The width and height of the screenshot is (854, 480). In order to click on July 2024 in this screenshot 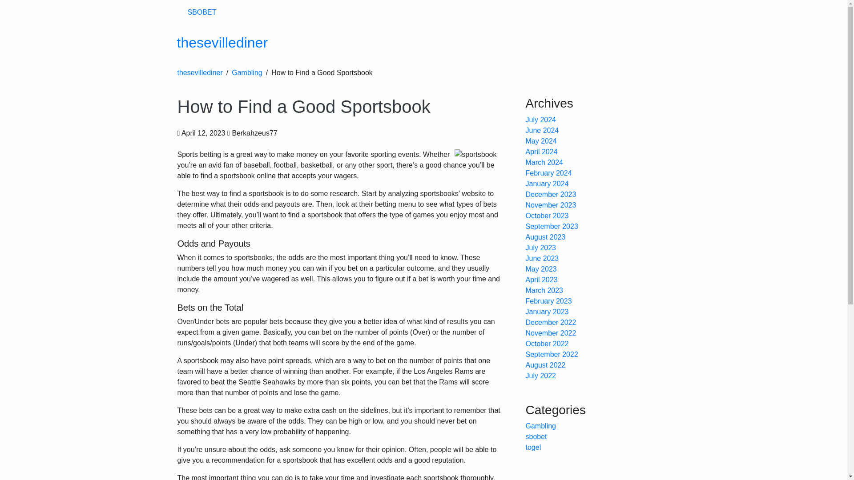, I will do `click(541, 120)`.